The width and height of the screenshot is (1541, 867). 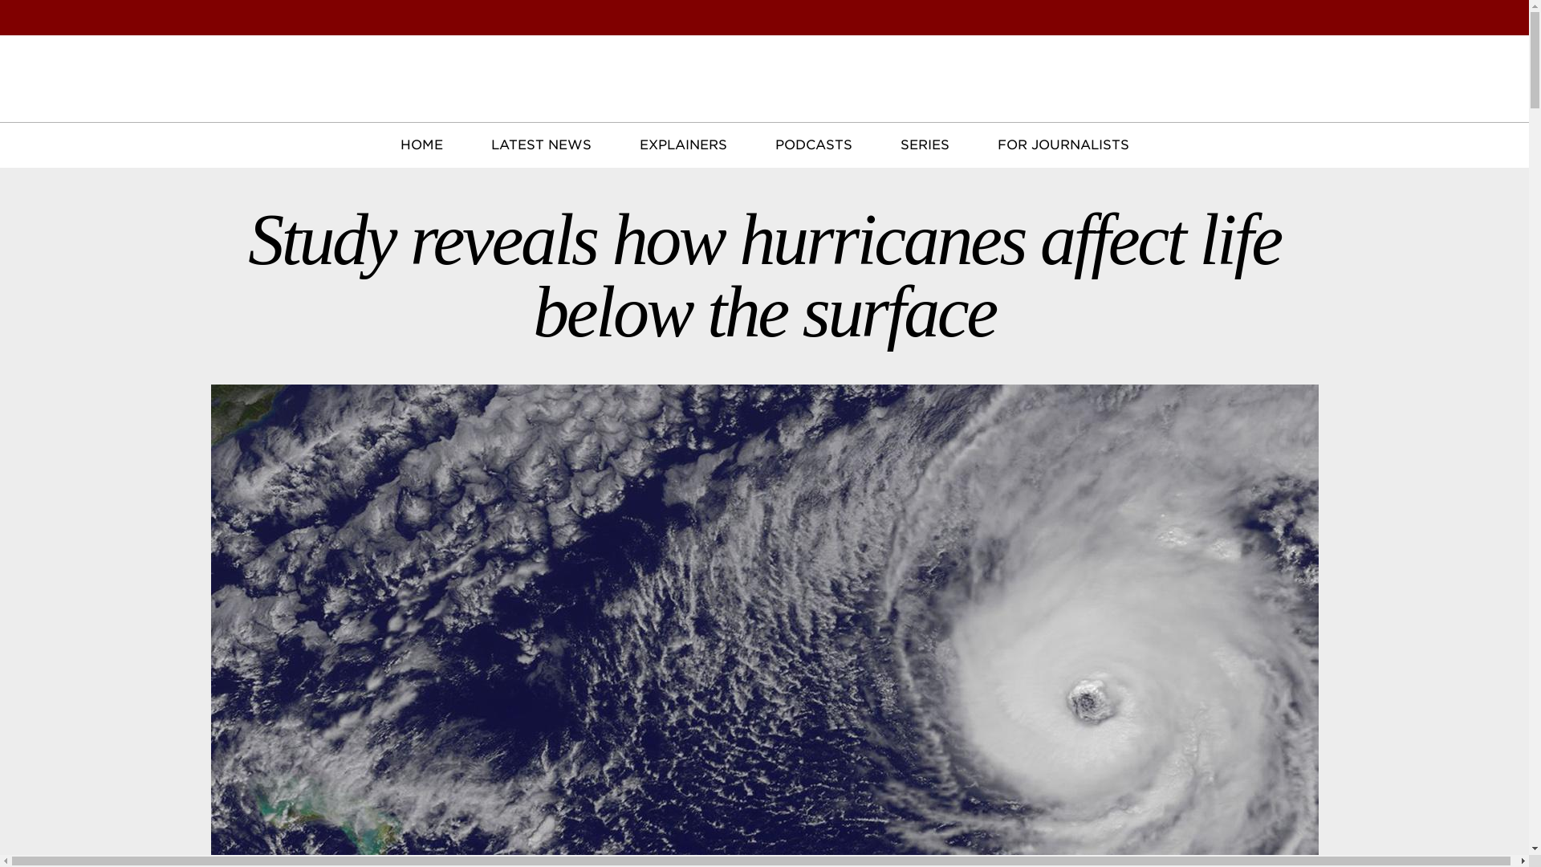 What do you see at coordinates (925, 145) in the screenshot?
I see `SERIES` at bounding box center [925, 145].